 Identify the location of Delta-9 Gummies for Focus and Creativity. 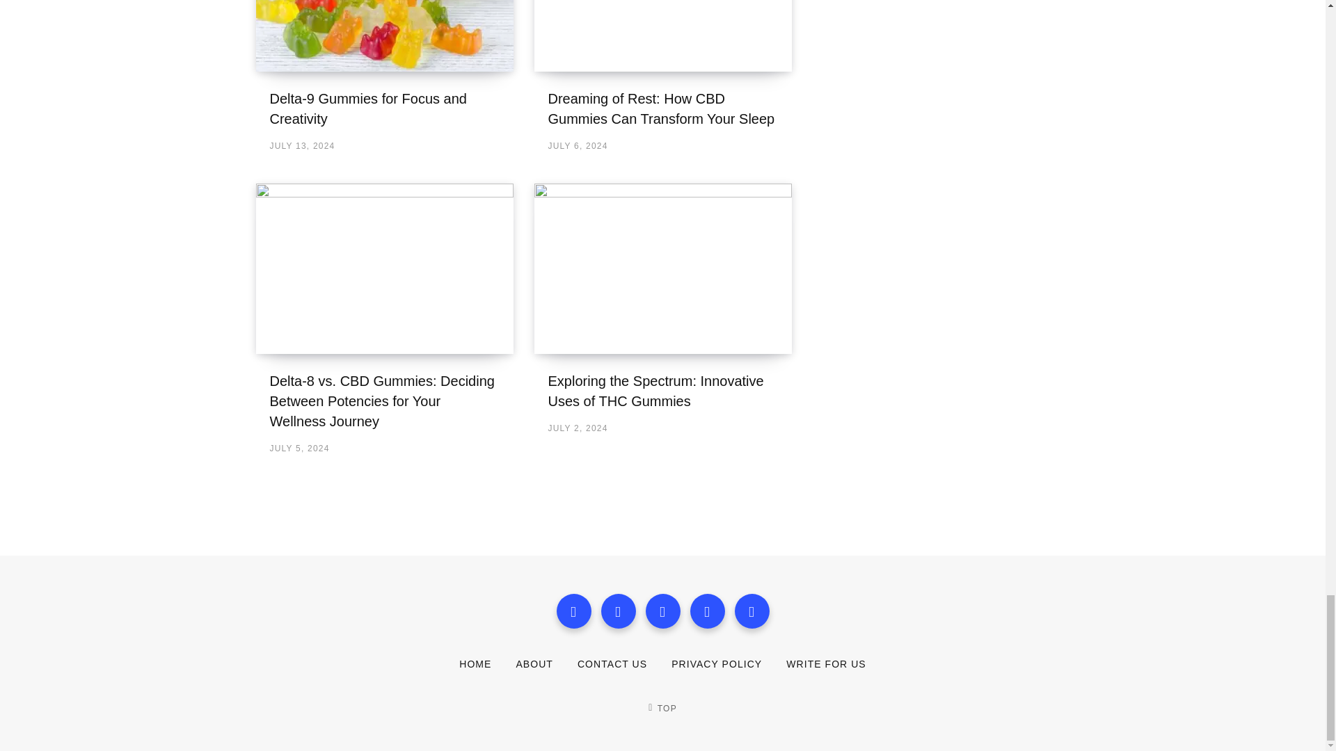
(367, 108).